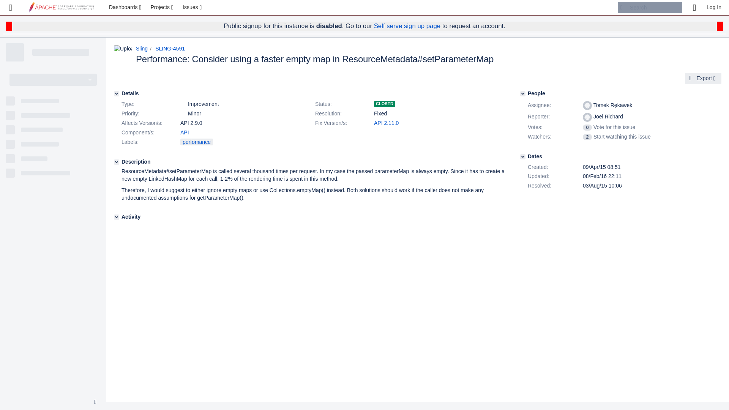 The width and height of the screenshot is (729, 410). What do you see at coordinates (343, 104) in the screenshot?
I see `Status` at bounding box center [343, 104].